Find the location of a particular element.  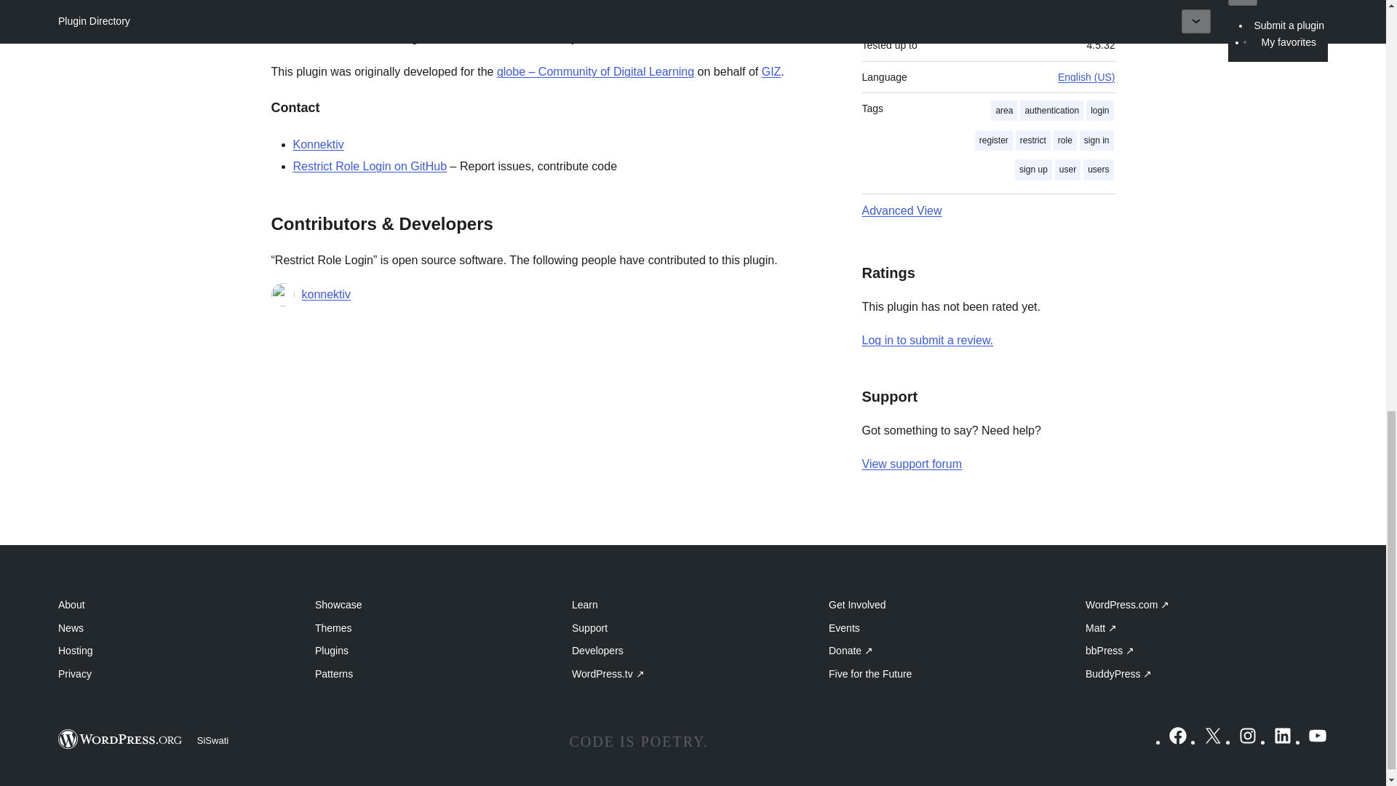

GIZ is located at coordinates (771, 71).